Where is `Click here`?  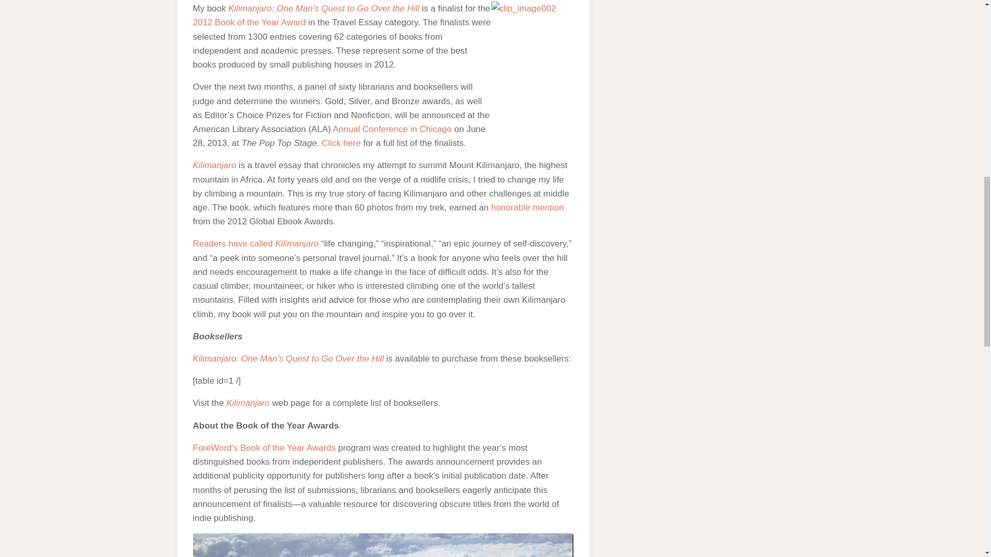
Click here is located at coordinates (341, 143).